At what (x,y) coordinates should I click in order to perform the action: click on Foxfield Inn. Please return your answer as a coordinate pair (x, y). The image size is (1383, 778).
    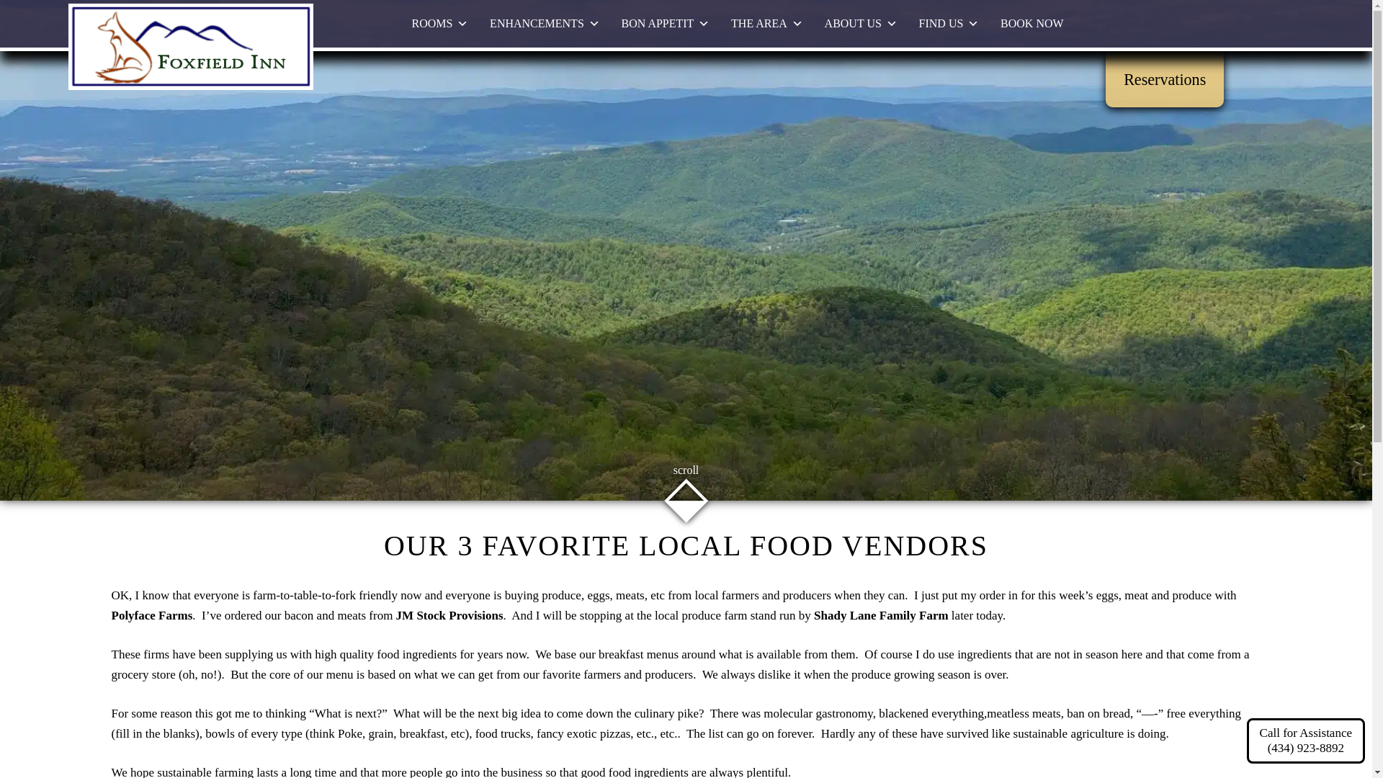
    Looking at the image, I should click on (190, 86).